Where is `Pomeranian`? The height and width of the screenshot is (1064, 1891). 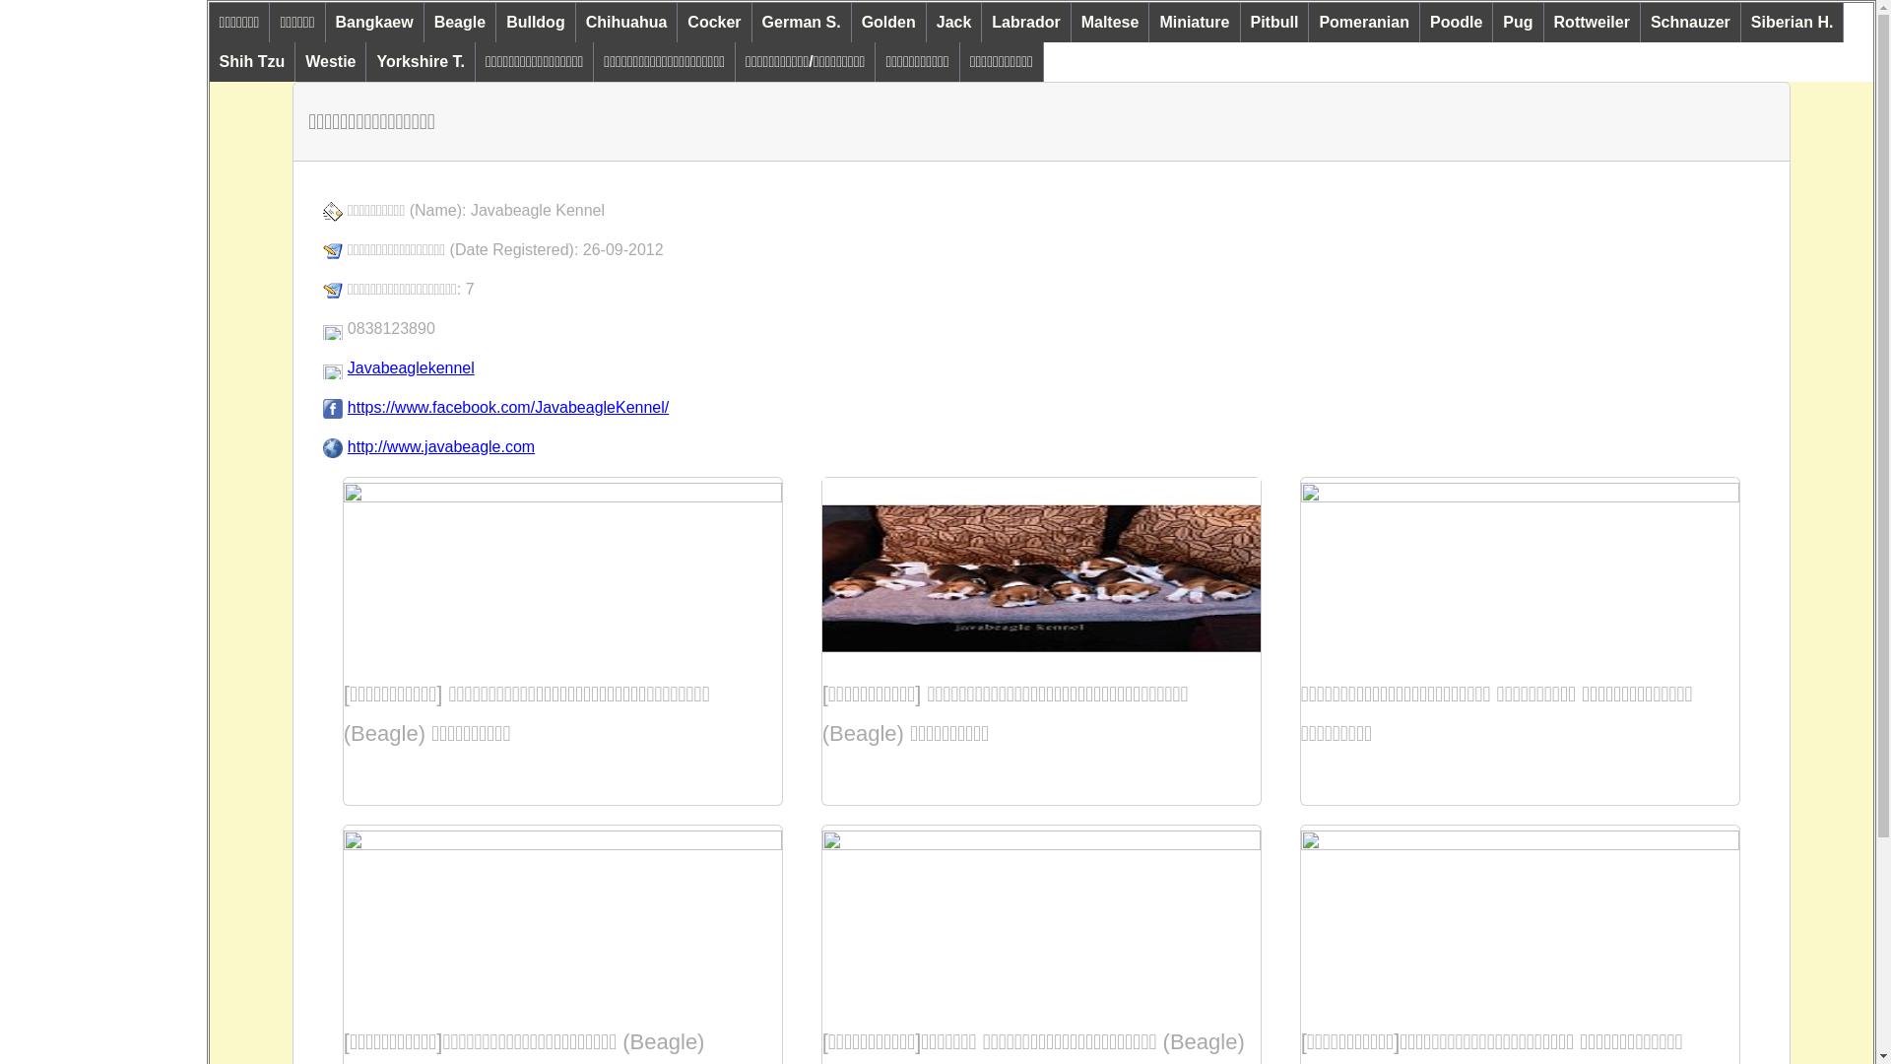 Pomeranian is located at coordinates (1365, 23).